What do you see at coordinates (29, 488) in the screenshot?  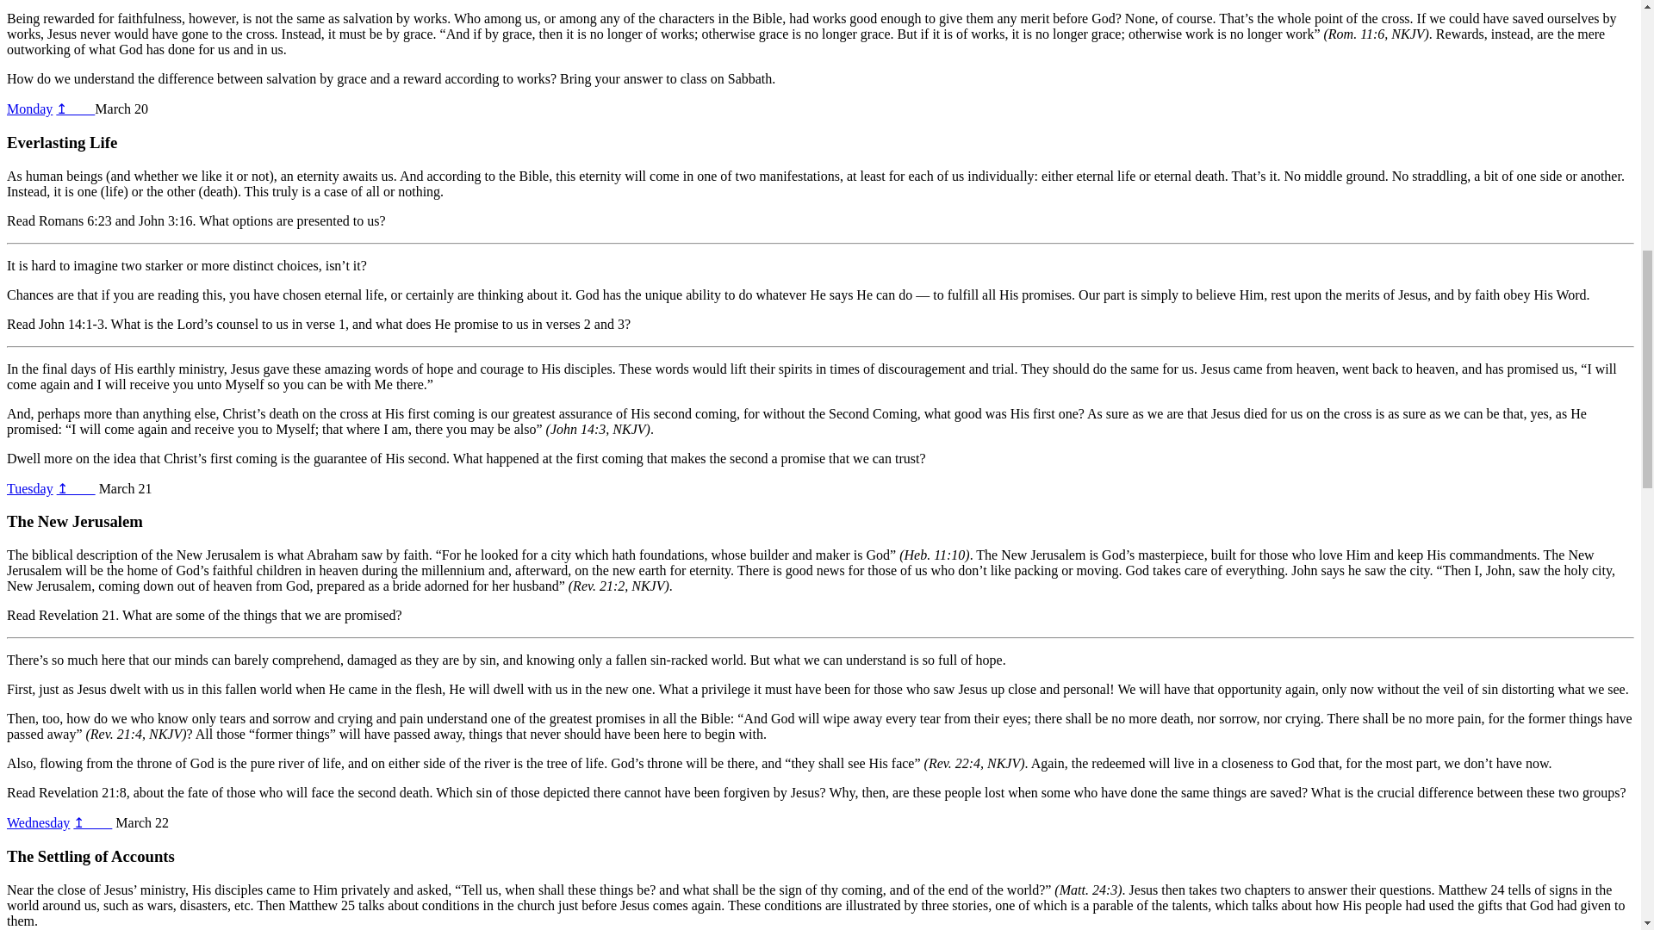 I see `Align Upwards` at bounding box center [29, 488].